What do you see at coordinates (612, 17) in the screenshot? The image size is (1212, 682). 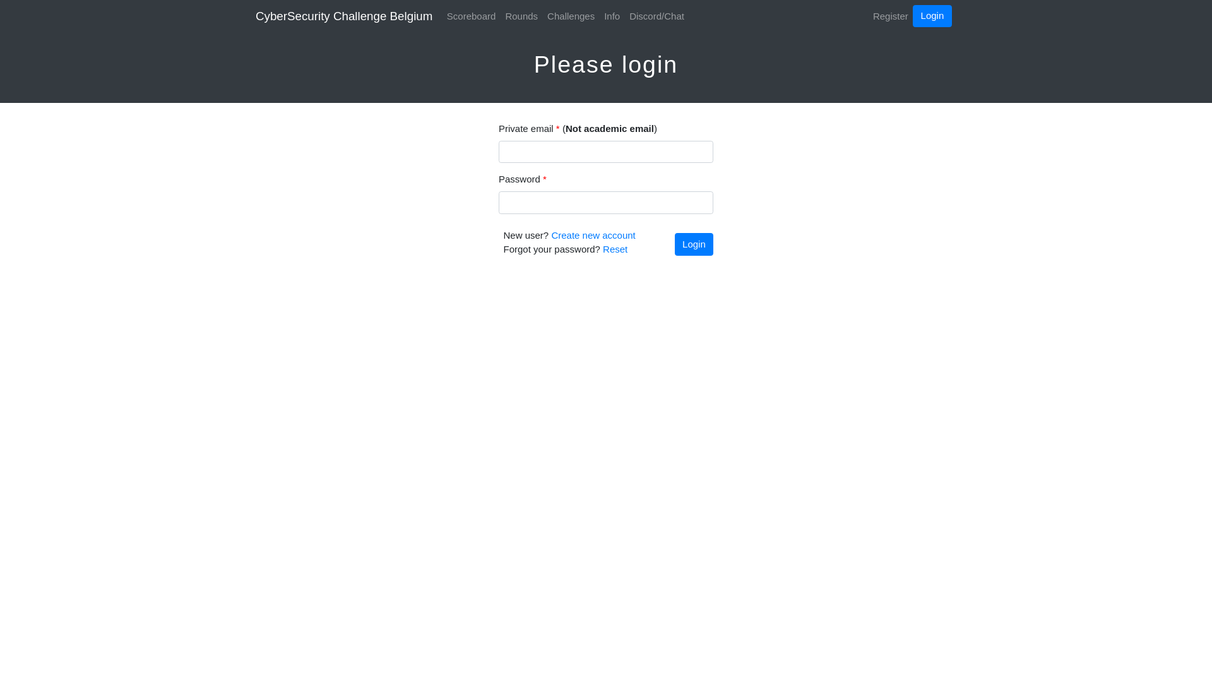 I see `Info` at bounding box center [612, 17].